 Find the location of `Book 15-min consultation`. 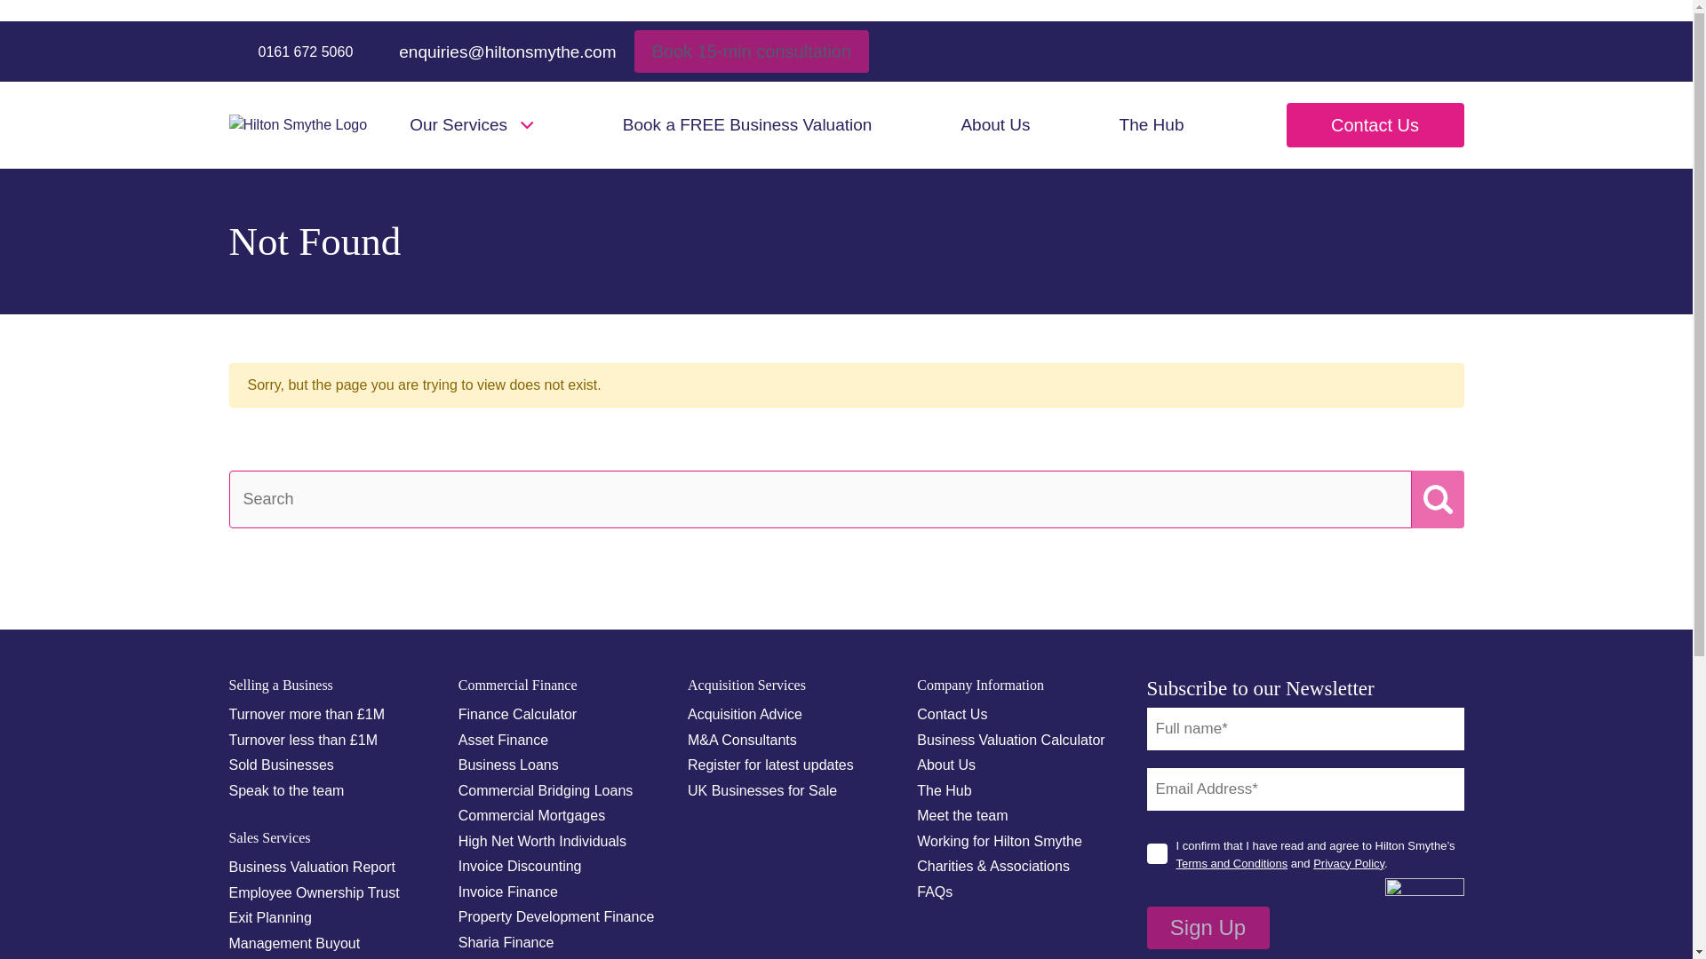

Book 15-min consultation is located at coordinates (752, 52).